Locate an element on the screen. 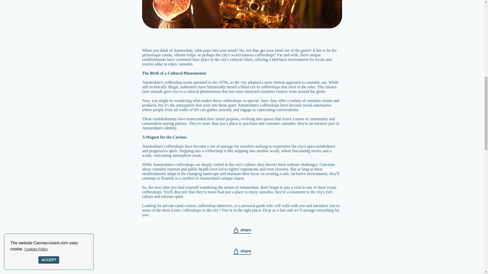  share is located at coordinates (242, 230).